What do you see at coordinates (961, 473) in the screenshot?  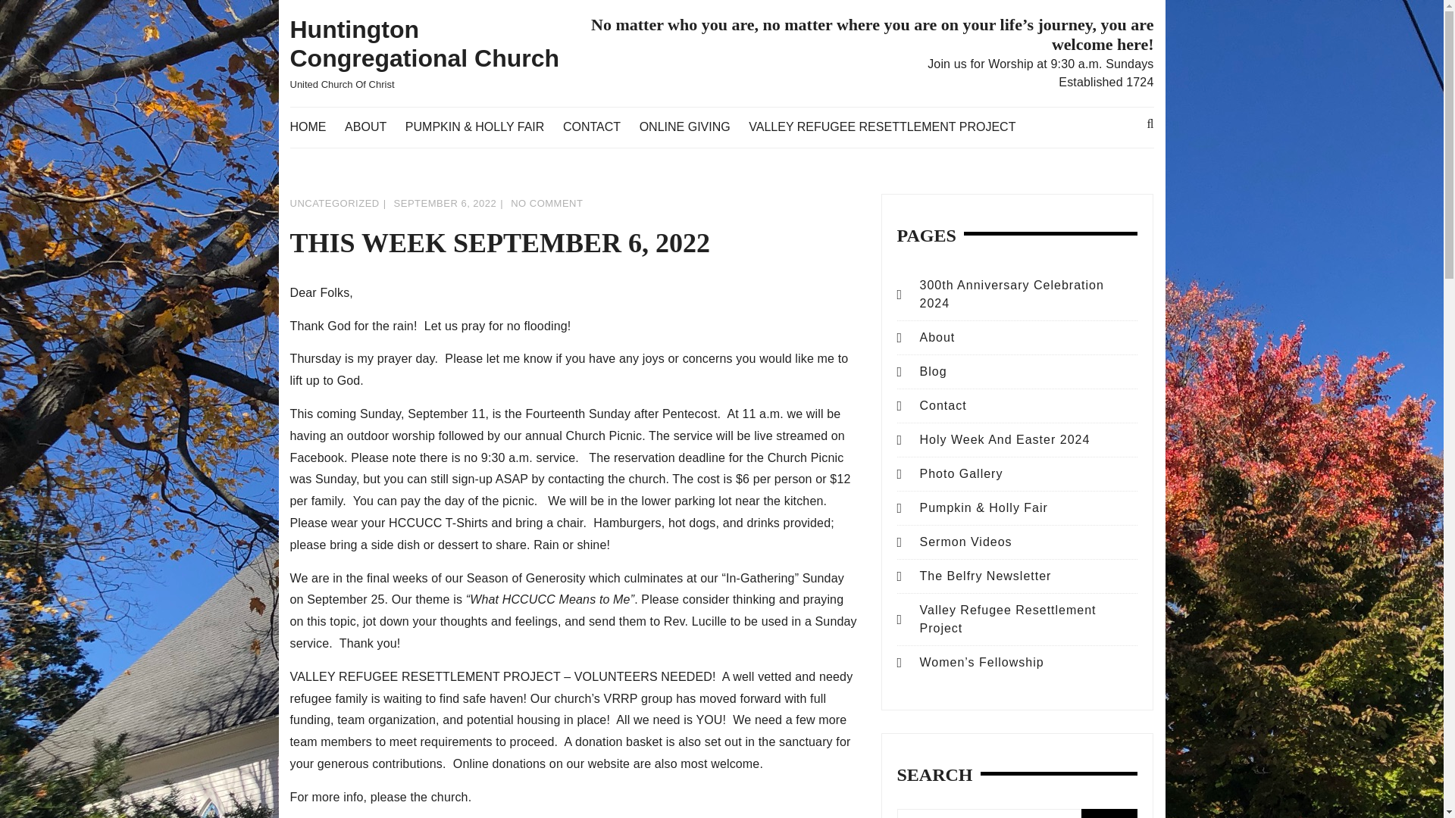 I see `Photo Gallery` at bounding box center [961, 473].